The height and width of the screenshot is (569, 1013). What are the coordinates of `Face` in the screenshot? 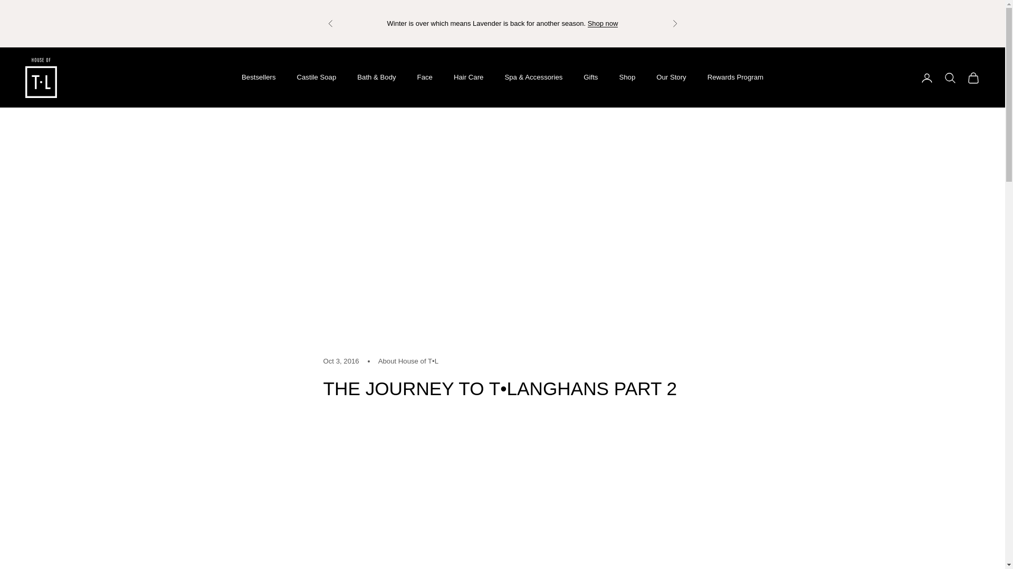 It's located at (425, 77).